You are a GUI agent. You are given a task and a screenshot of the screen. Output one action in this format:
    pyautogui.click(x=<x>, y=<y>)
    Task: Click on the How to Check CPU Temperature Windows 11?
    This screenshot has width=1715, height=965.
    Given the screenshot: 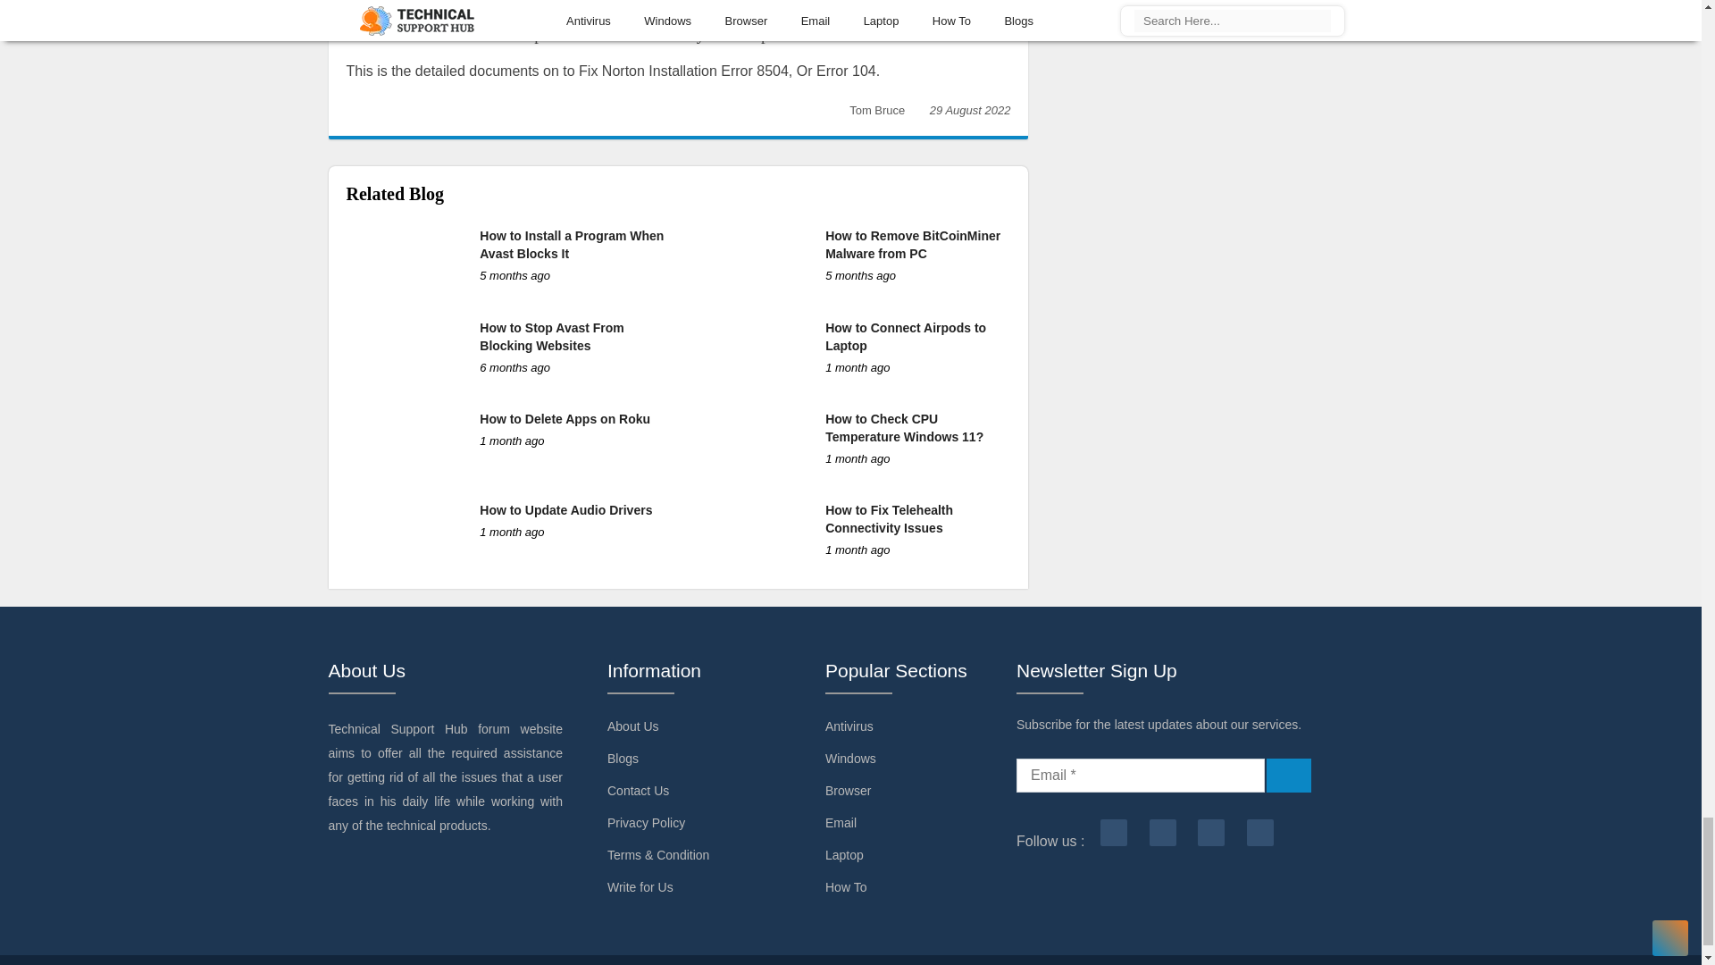 What is the action you would take?
    pyautogui.click(x=904, y=427)
    